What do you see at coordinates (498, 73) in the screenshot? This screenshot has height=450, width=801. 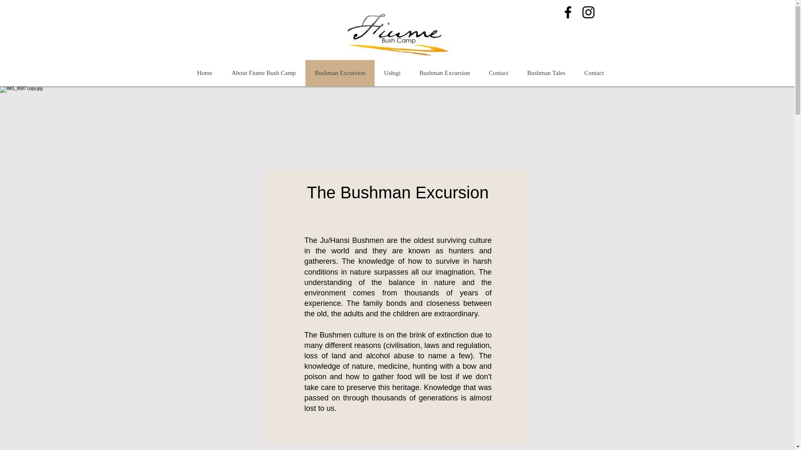 I see `Contact` at bounding box center [498, 73].